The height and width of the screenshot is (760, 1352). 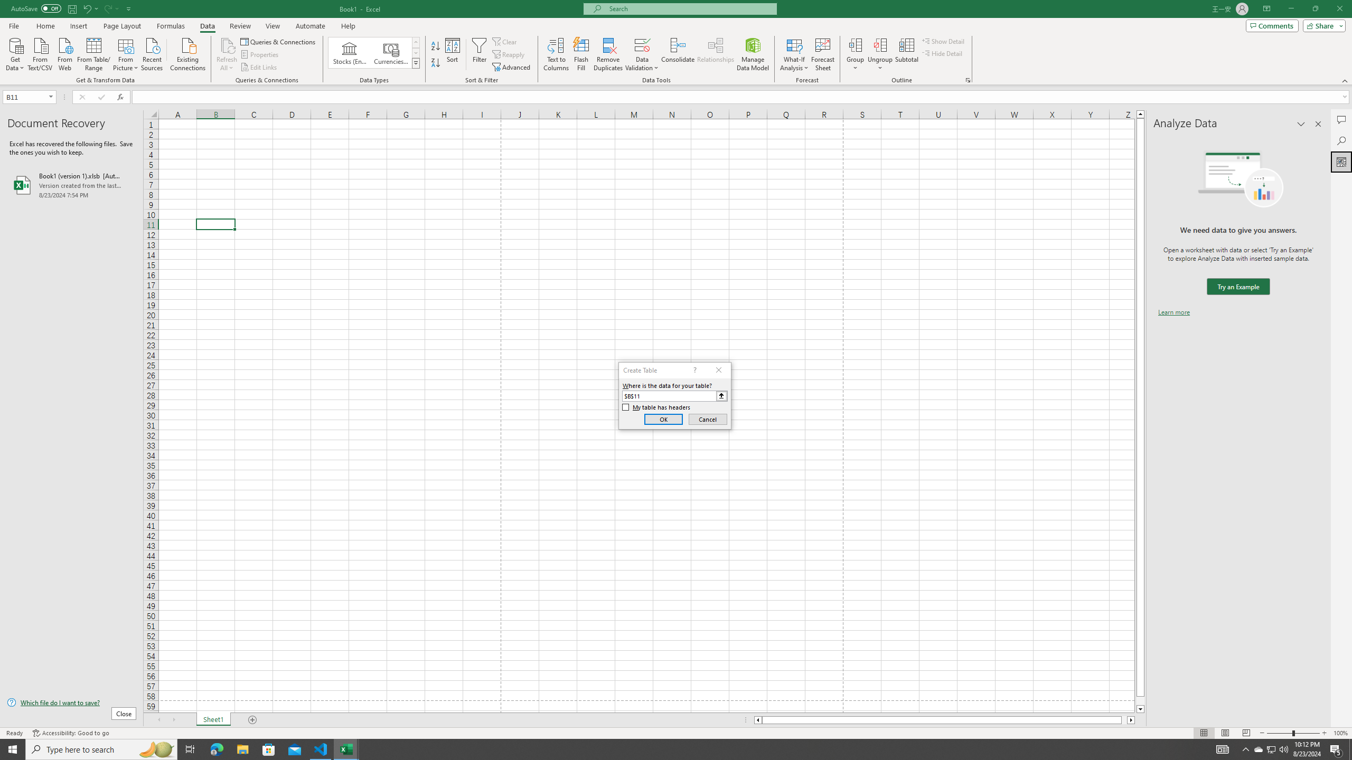 I want to click on Formulas, so click(x=172, y=26).